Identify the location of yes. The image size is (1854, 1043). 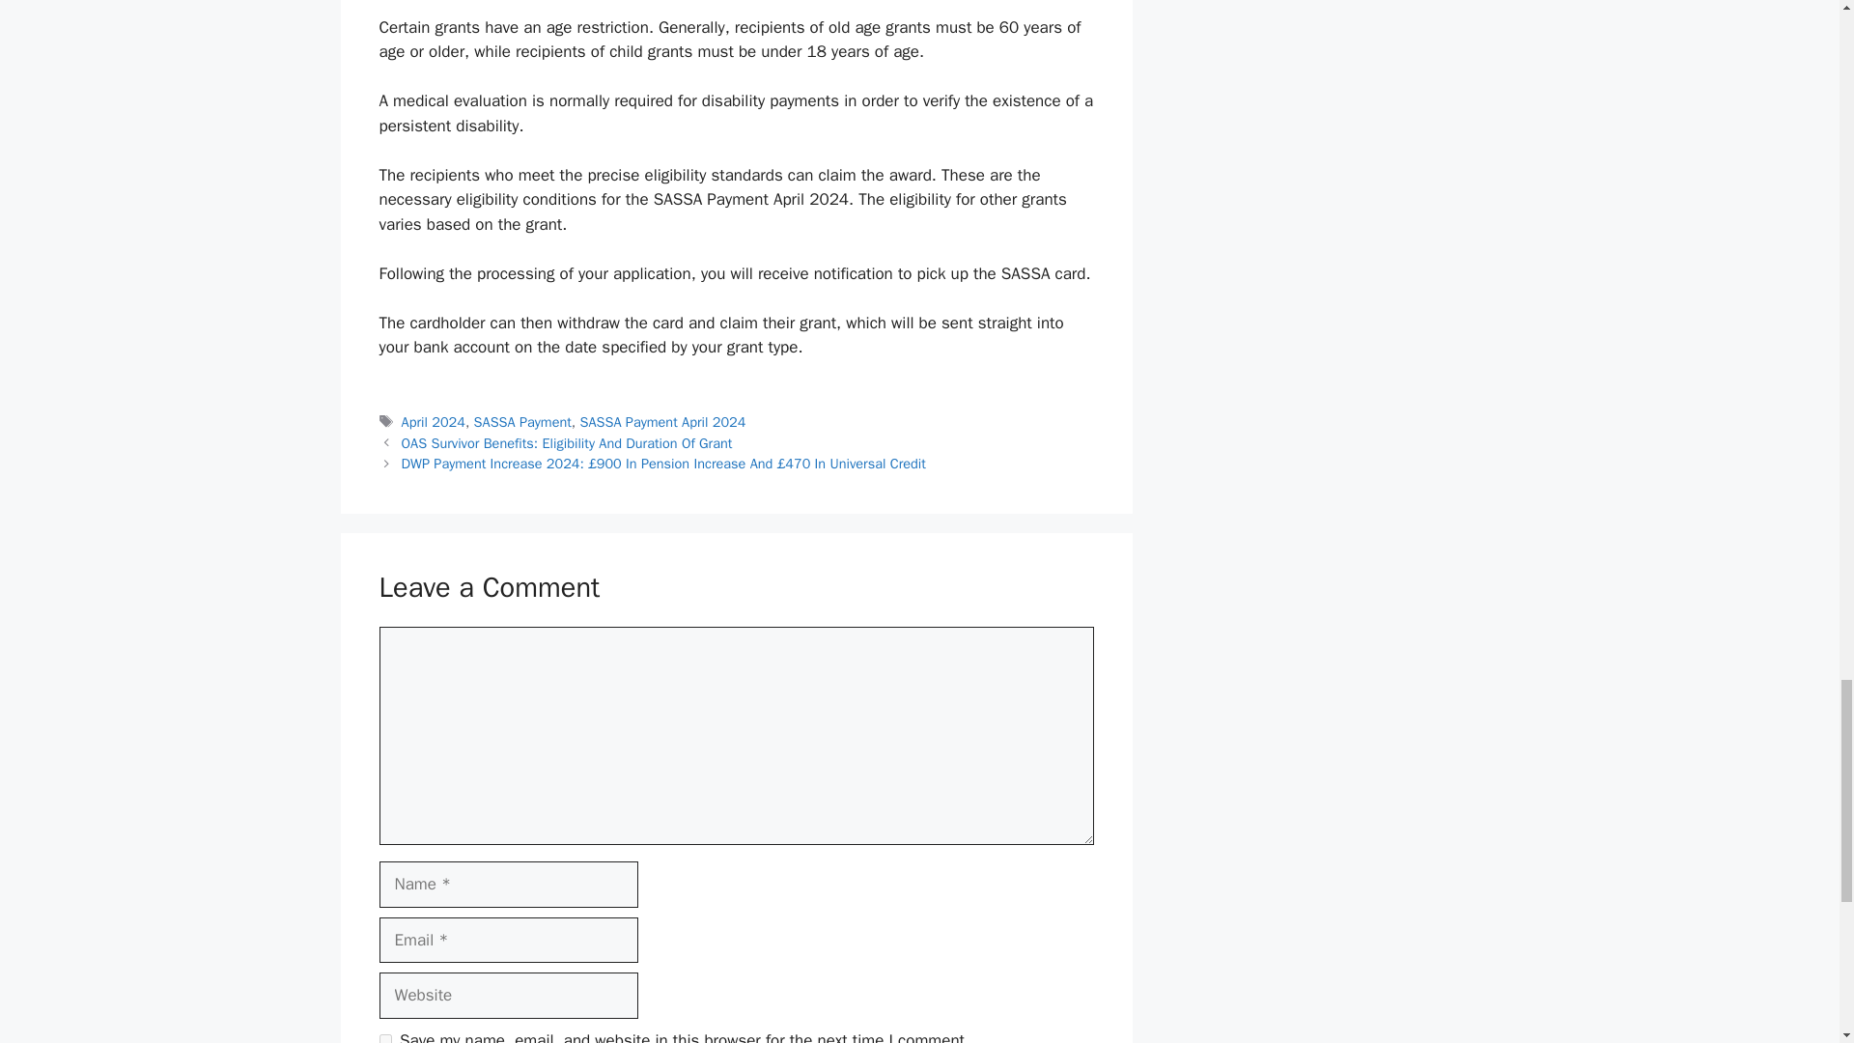
(384, 1039).